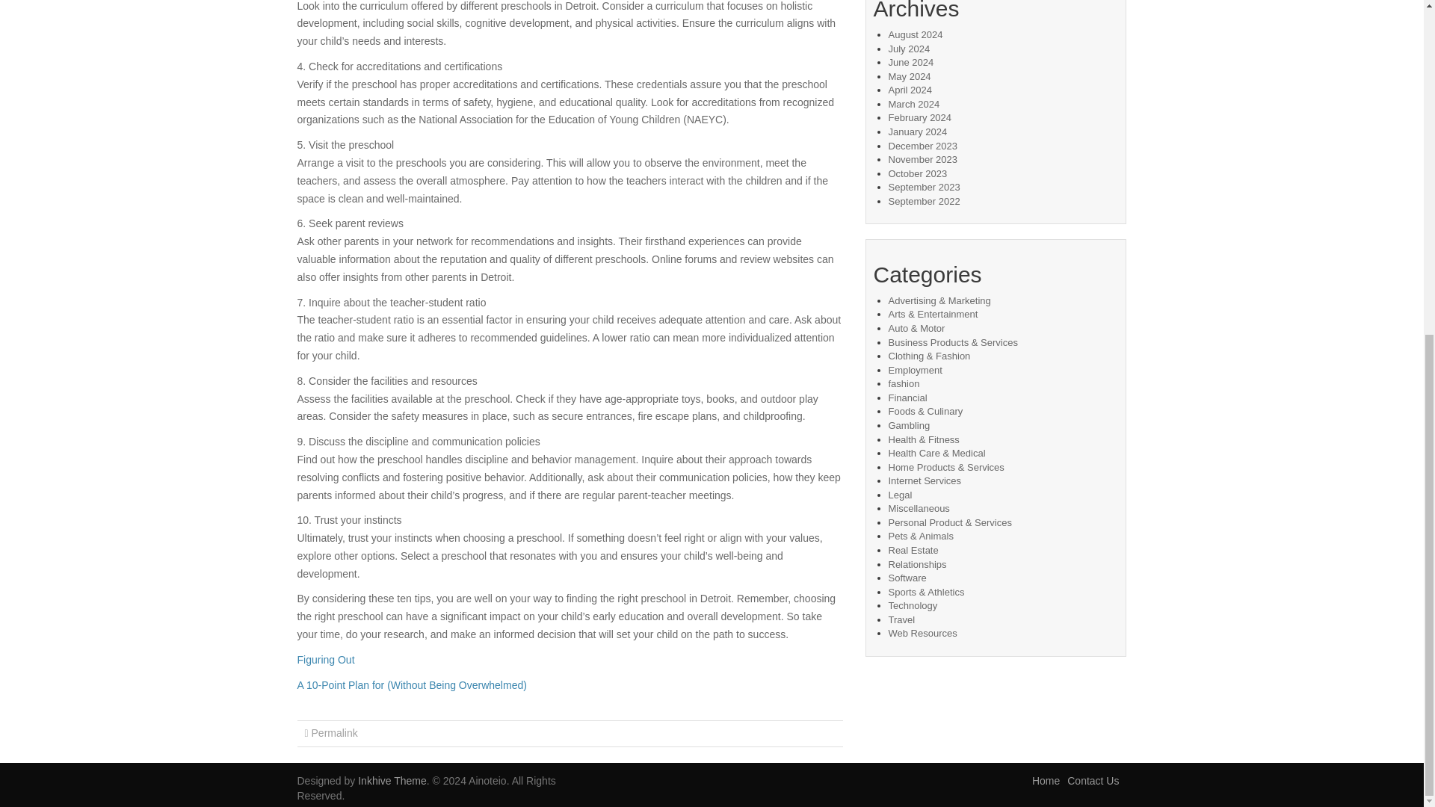 This screenshot has width=1435, height=807. Describe the element at coordinates (907, 398) in the screenshot. I see `Financial` at that location.